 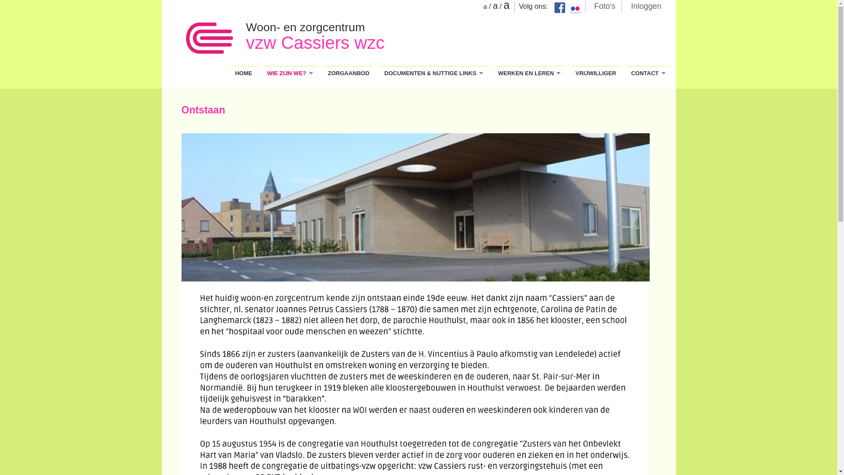 I want to click on HOME, so click(x=244, y=73).